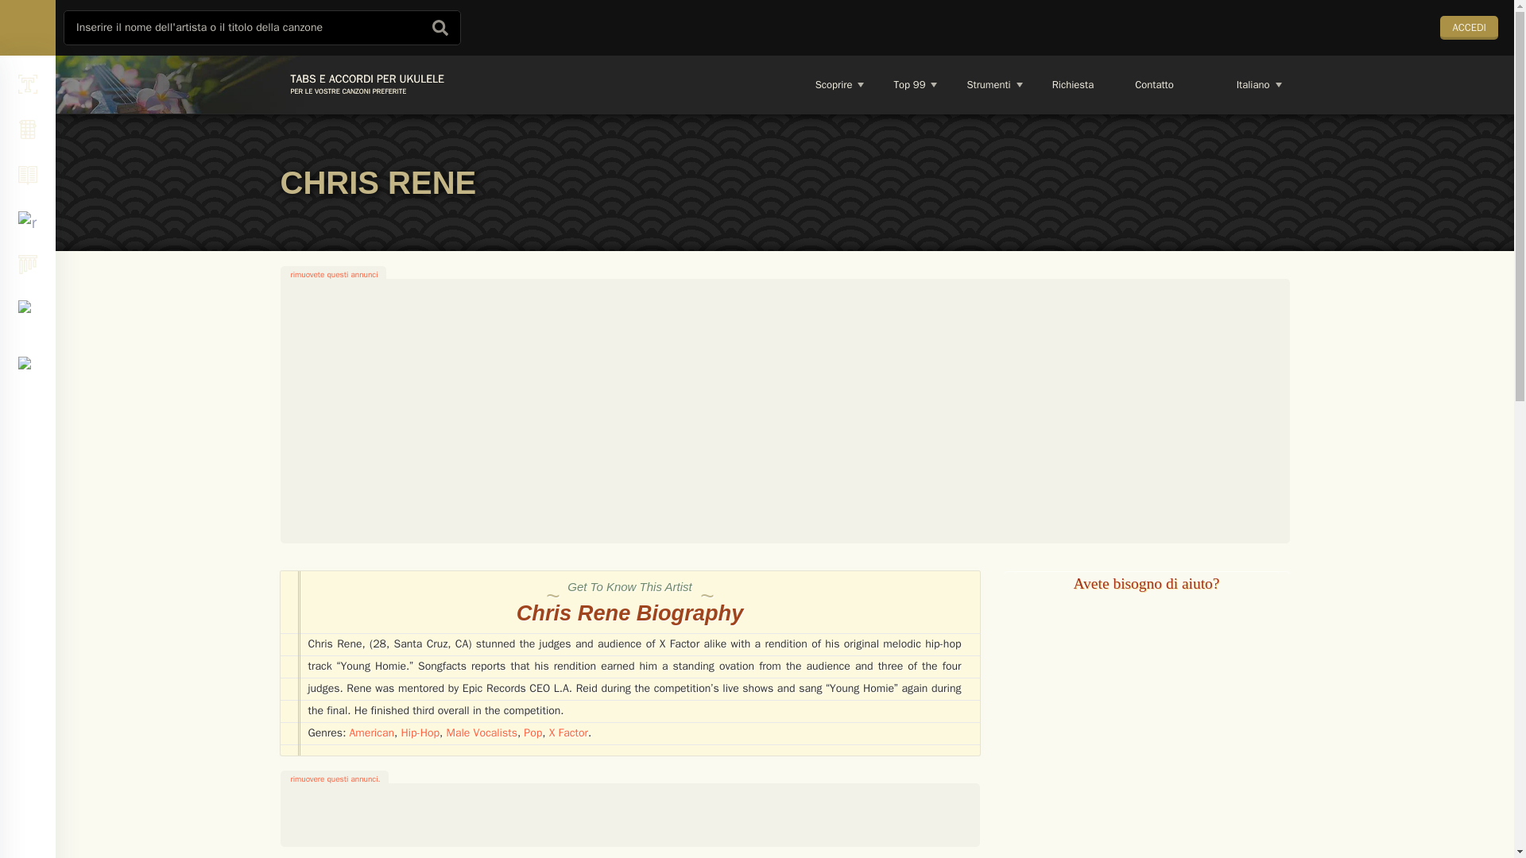 This screenshot has height=858, width=1526. I want to click on Top 99 canzoni su UkuTabs, so click(908, 84).